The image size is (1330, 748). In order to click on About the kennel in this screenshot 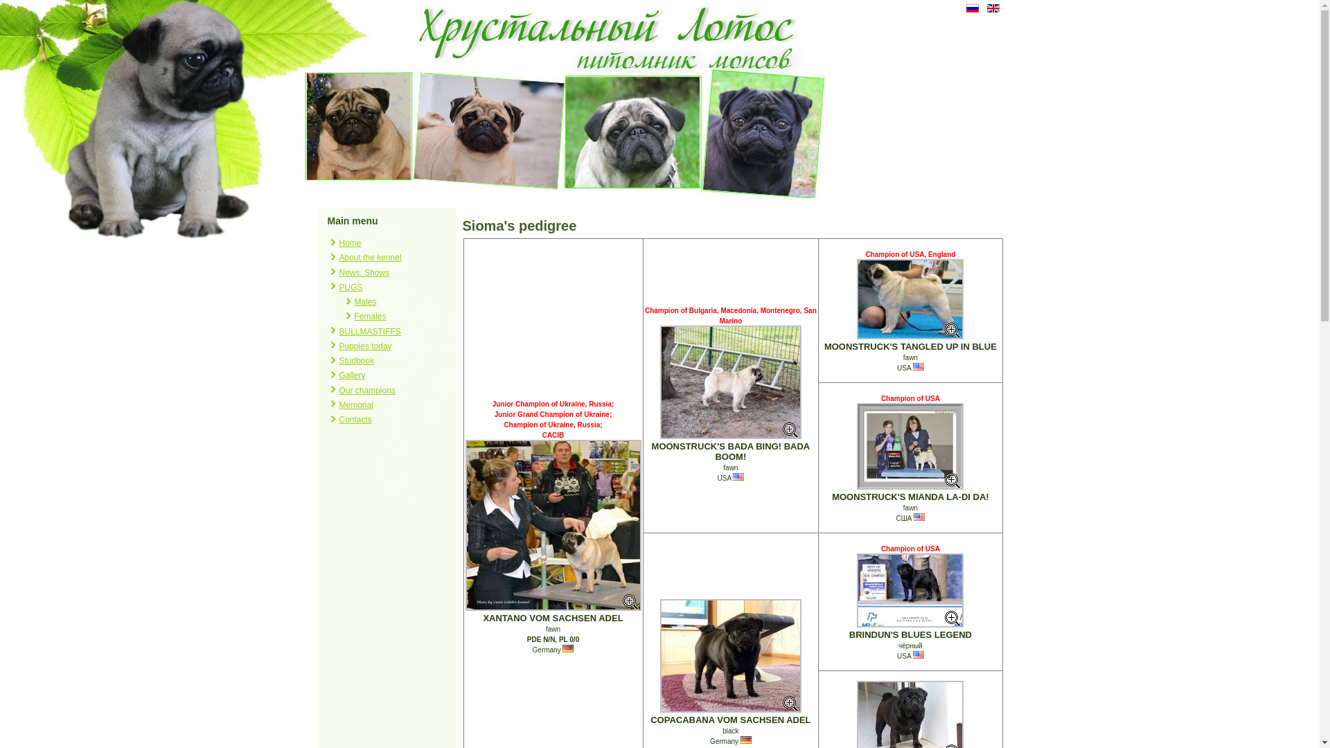, I will do `click(370, 258)`.